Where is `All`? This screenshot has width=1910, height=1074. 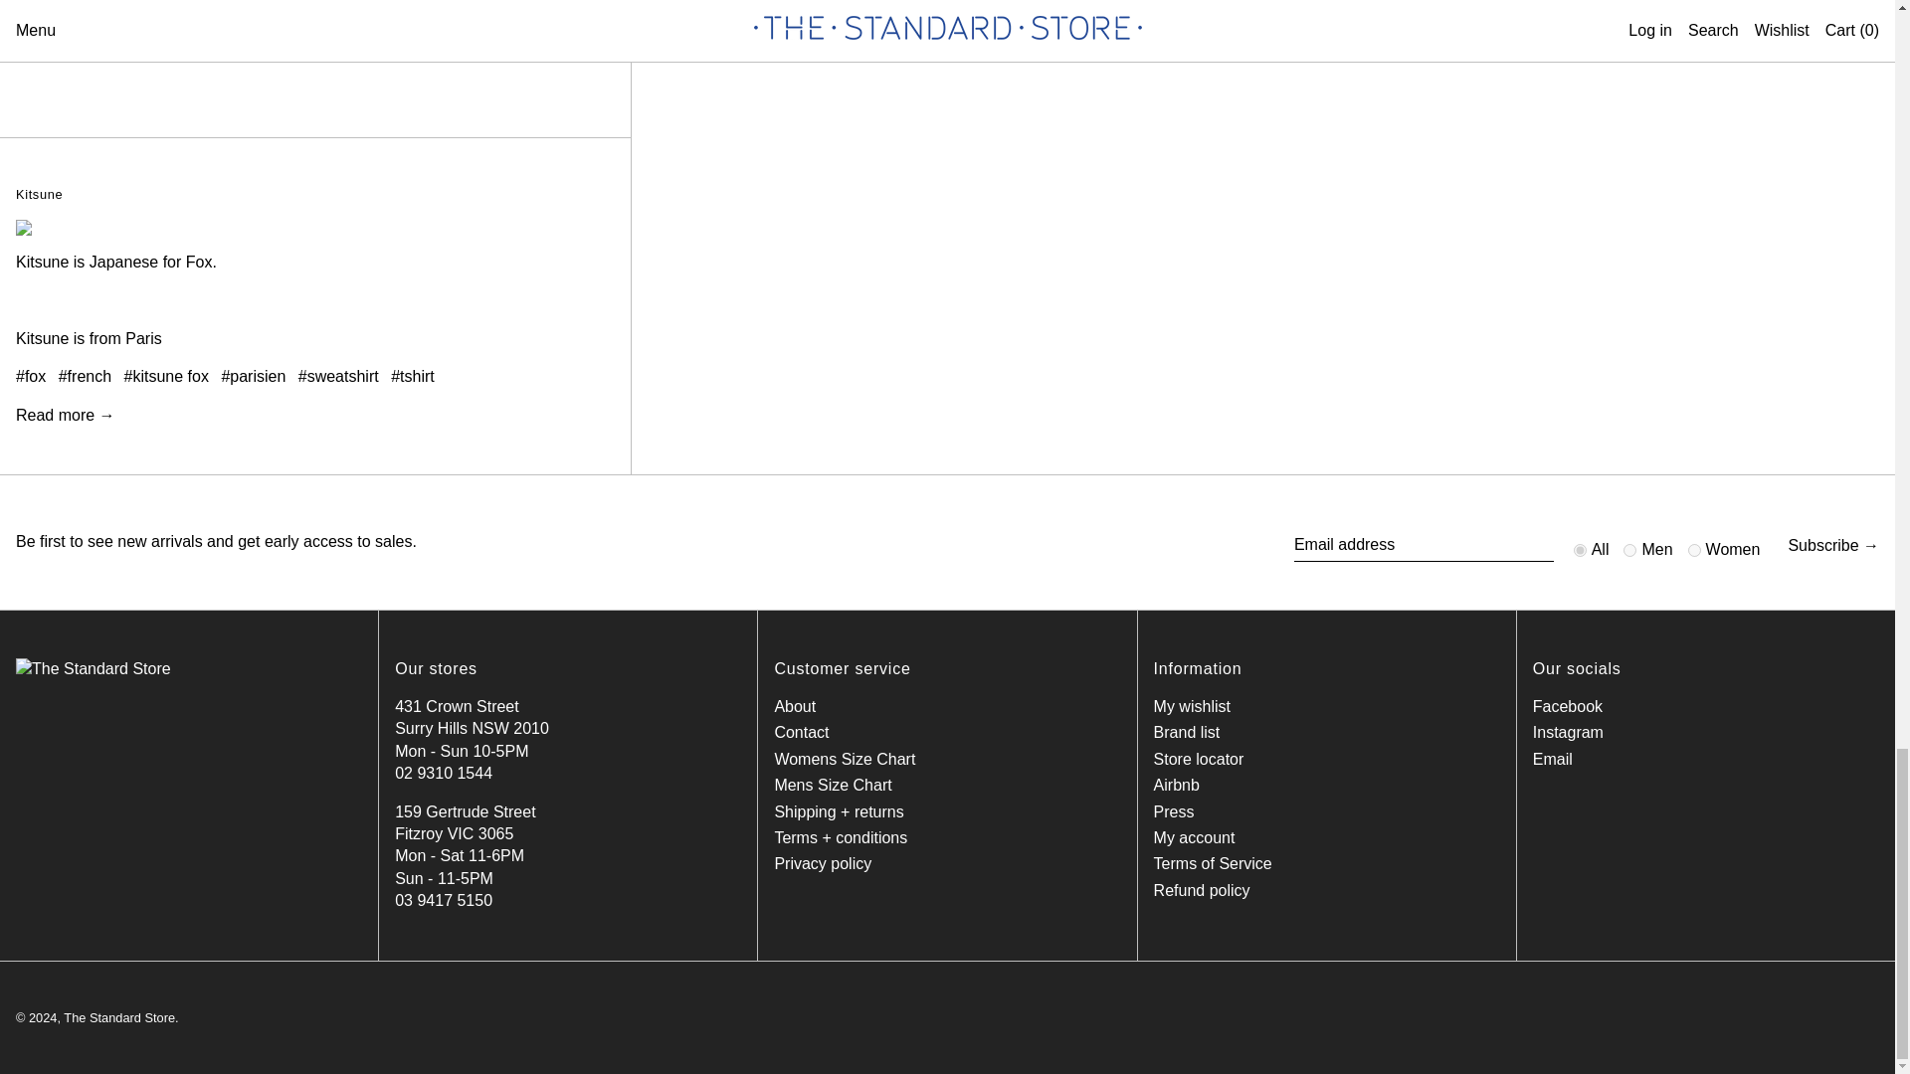
All is located at coordinates (1580, 550).